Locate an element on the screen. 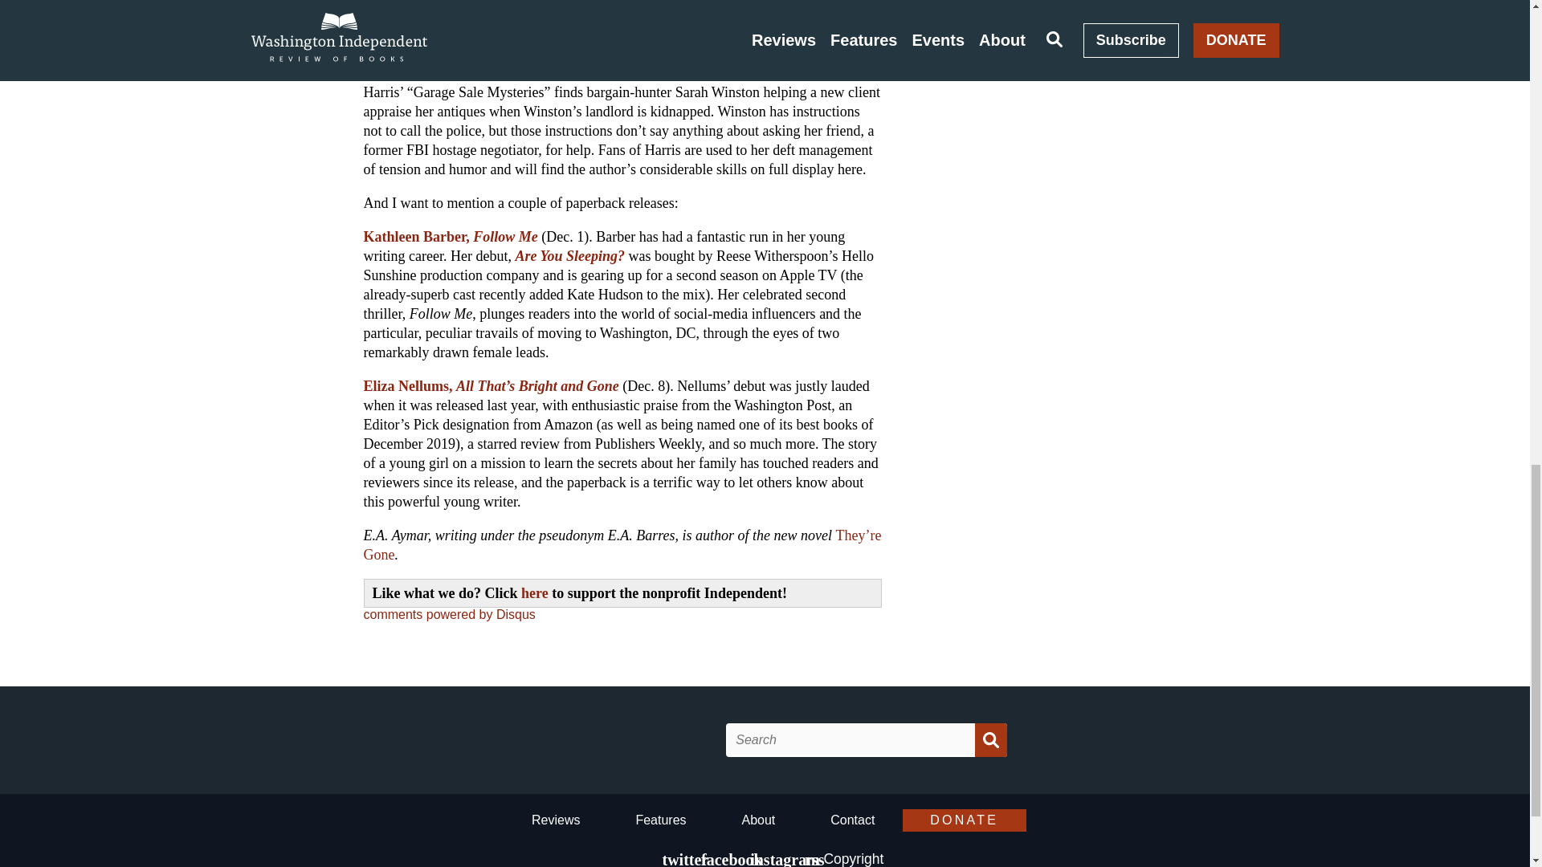 The width and height of the screenshot is (1542, 867). comments powered by Disqus is located at coordinates (448, 615).